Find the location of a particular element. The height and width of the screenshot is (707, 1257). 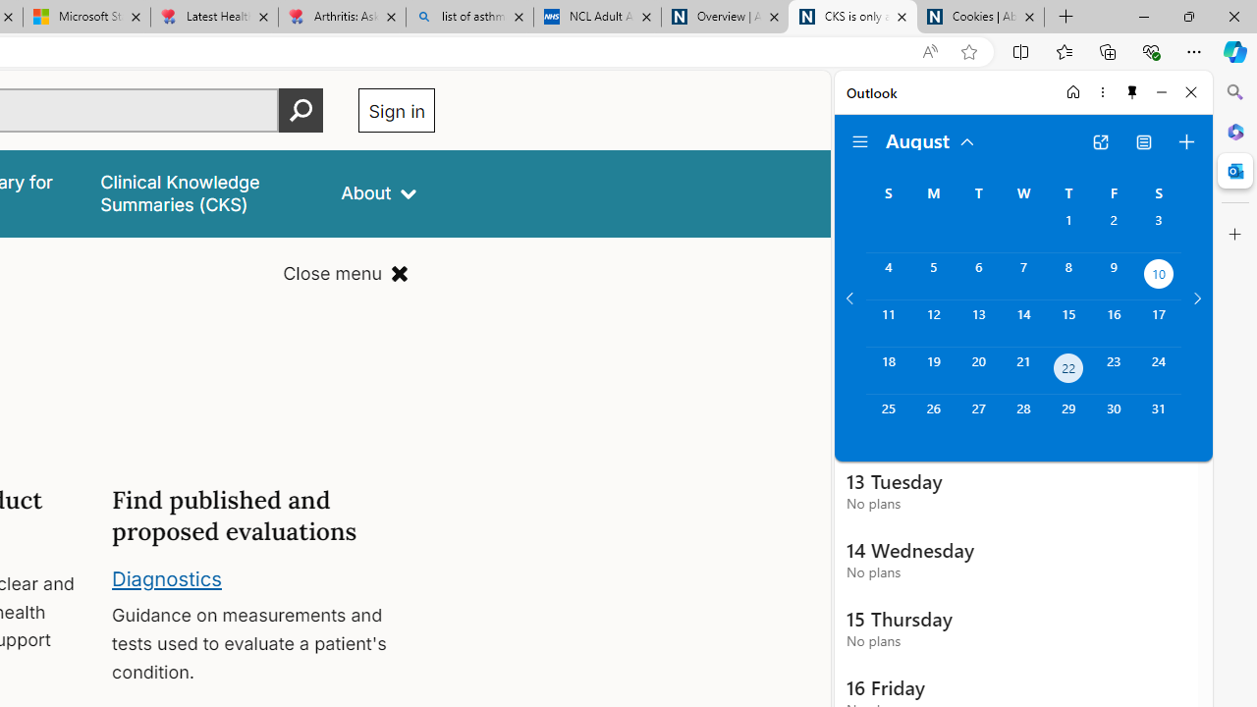

Unpin side pane is located at coordinates (1132, 92).